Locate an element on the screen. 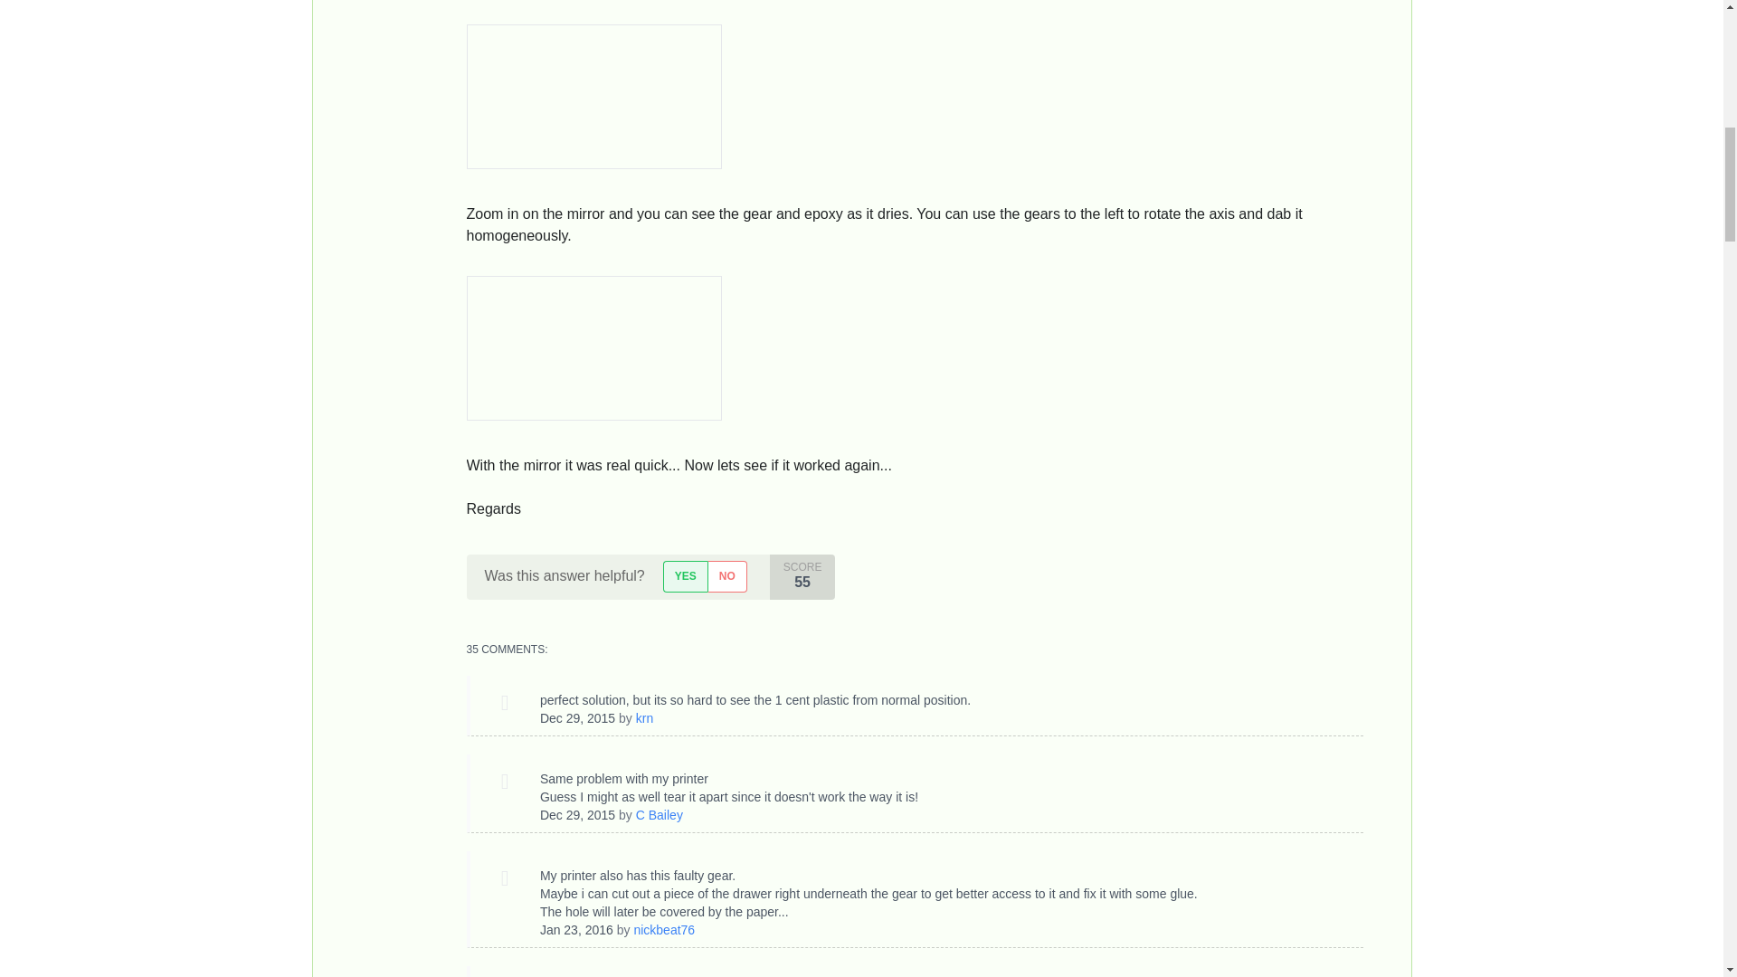 Image resolution: width=1737 pixels, height=977 pixels. Tue, 29 Dec 2015 16:21:28 -0700 is located at coordinates (577, 718).